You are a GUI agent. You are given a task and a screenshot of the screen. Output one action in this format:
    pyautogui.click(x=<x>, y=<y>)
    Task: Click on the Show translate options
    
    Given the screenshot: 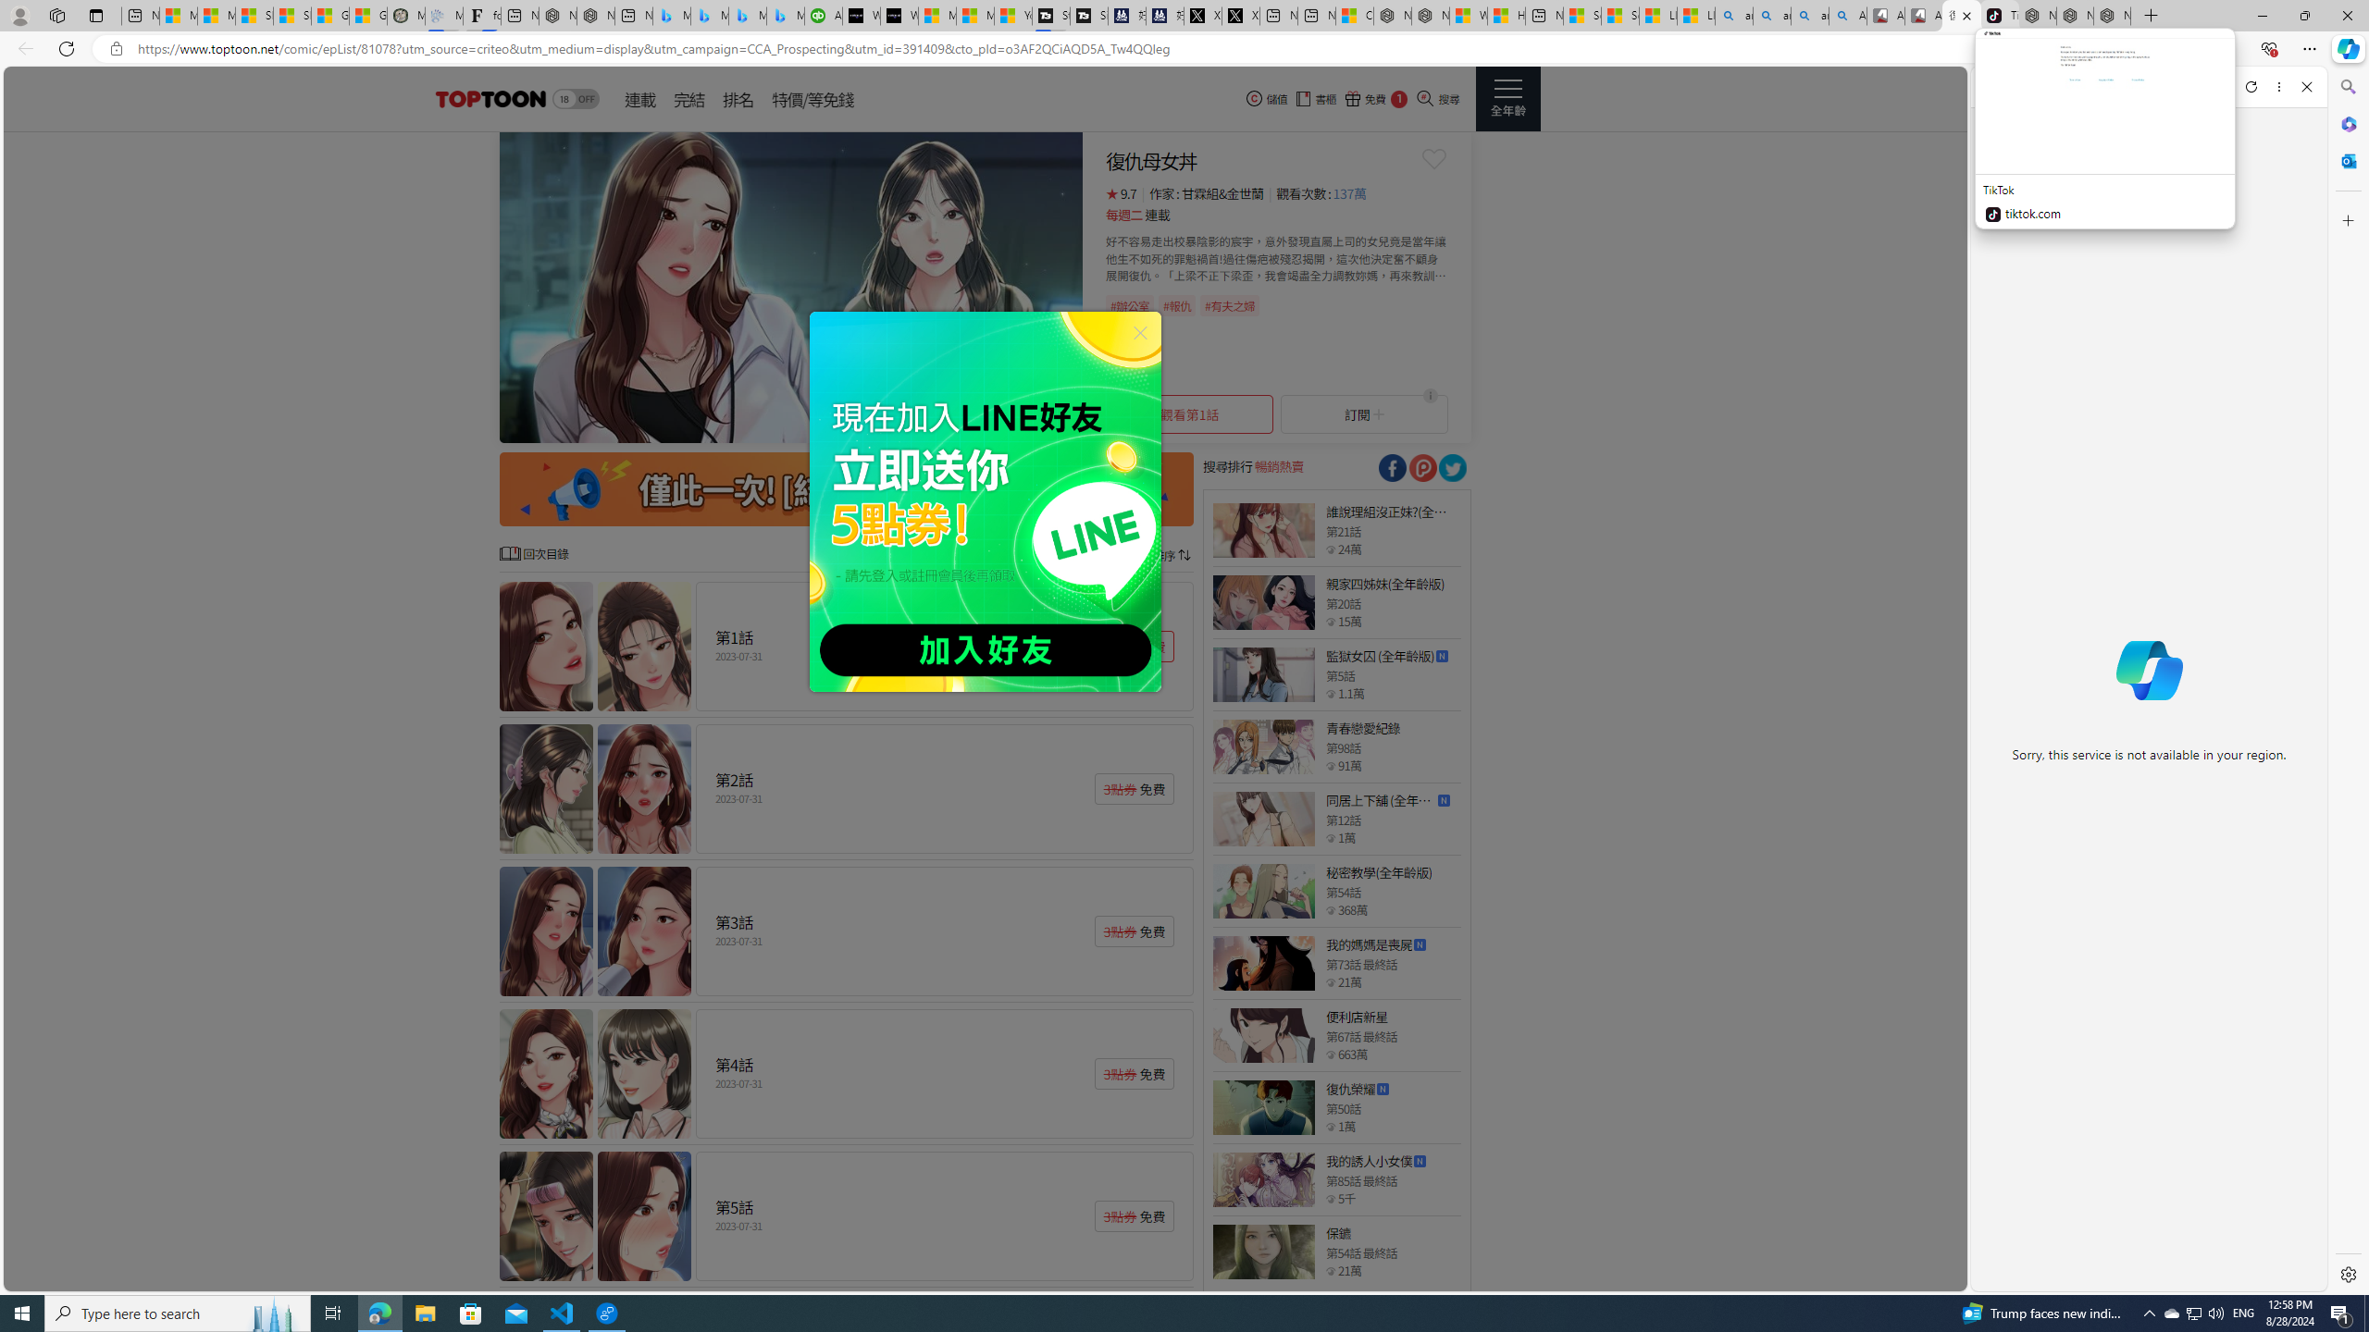 What is the action you would take?
    pyautogui.click(x=2064, y=49)
    